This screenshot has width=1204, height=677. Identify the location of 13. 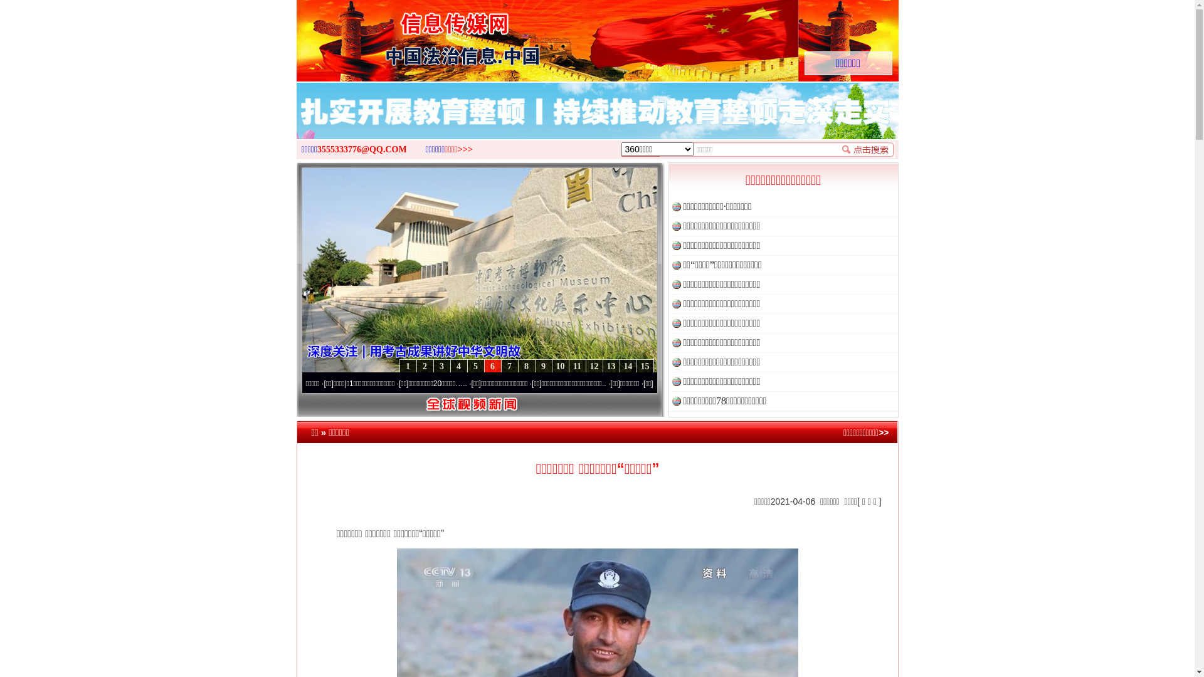
(611, 366).